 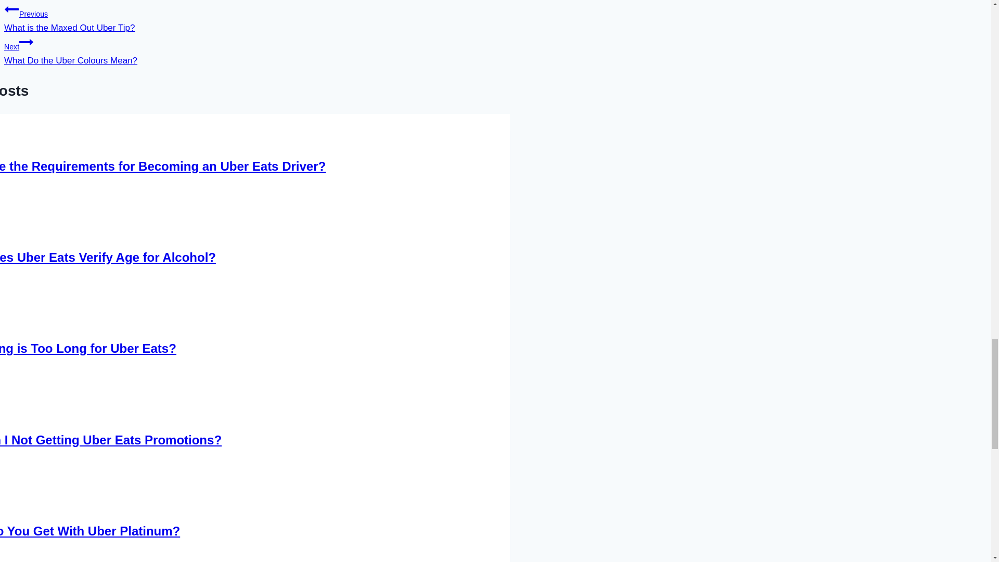 What do you see at coordinates (26, 42) in the screenshot?
I see `Why am I Not Getting Uber Eats Promotions?` at bounding box center [26, 42].